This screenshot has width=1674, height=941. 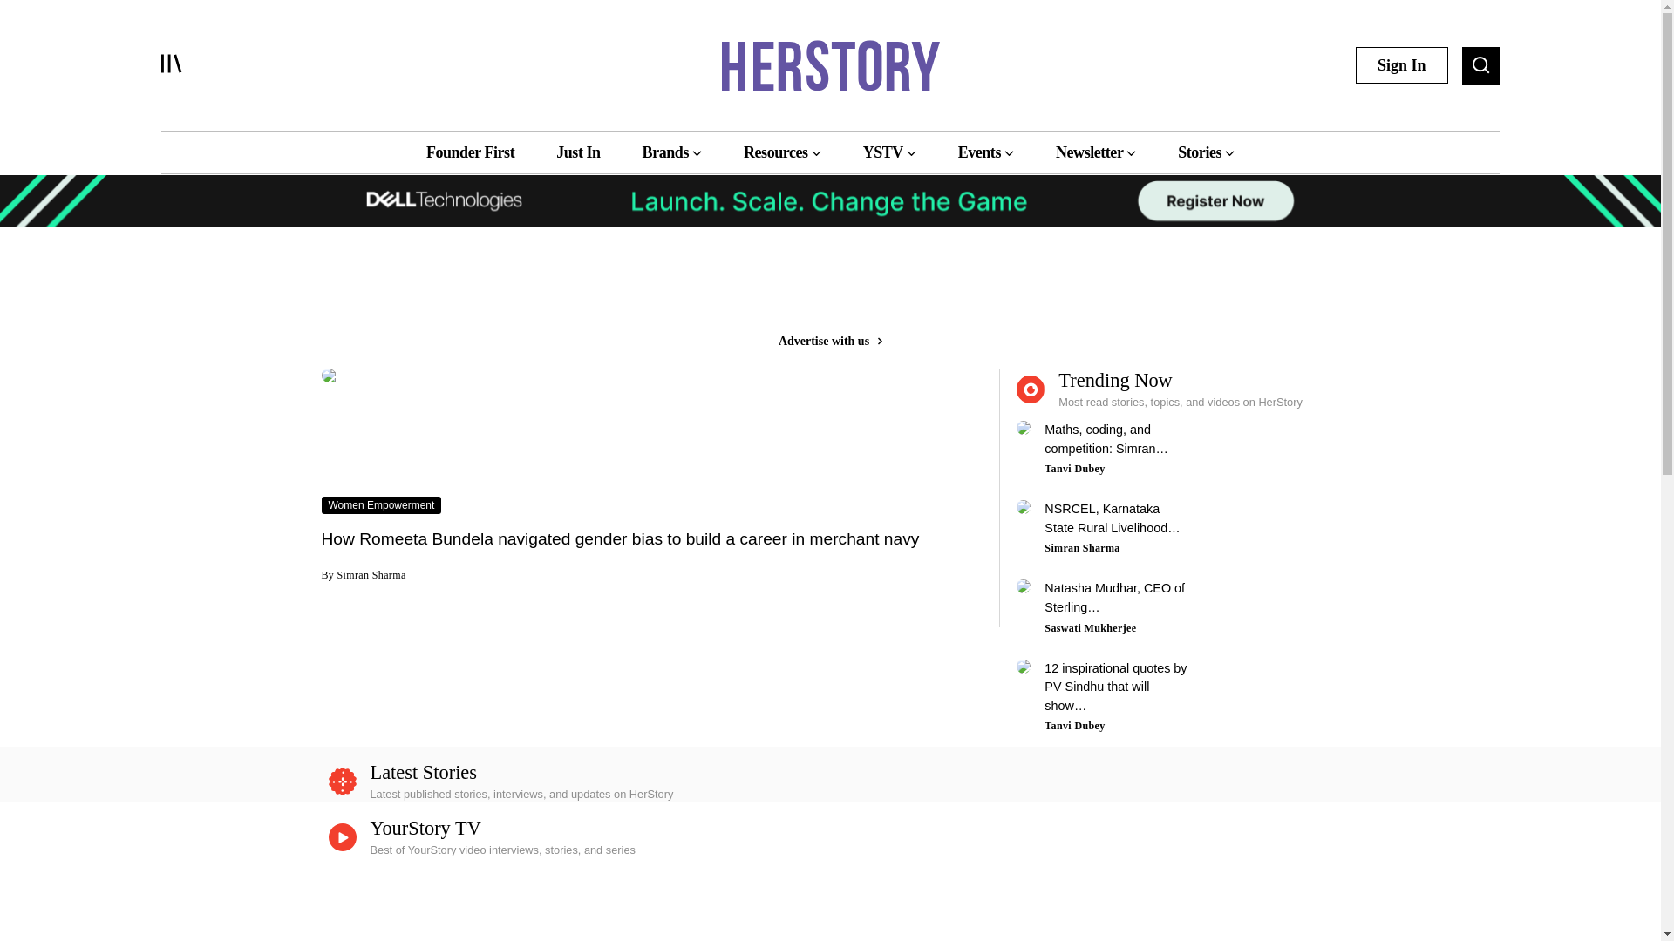 What do you see at coordinates (829, 288) in the screenshot?
I see `3rd party ad content` at bounding box center [829, 288].